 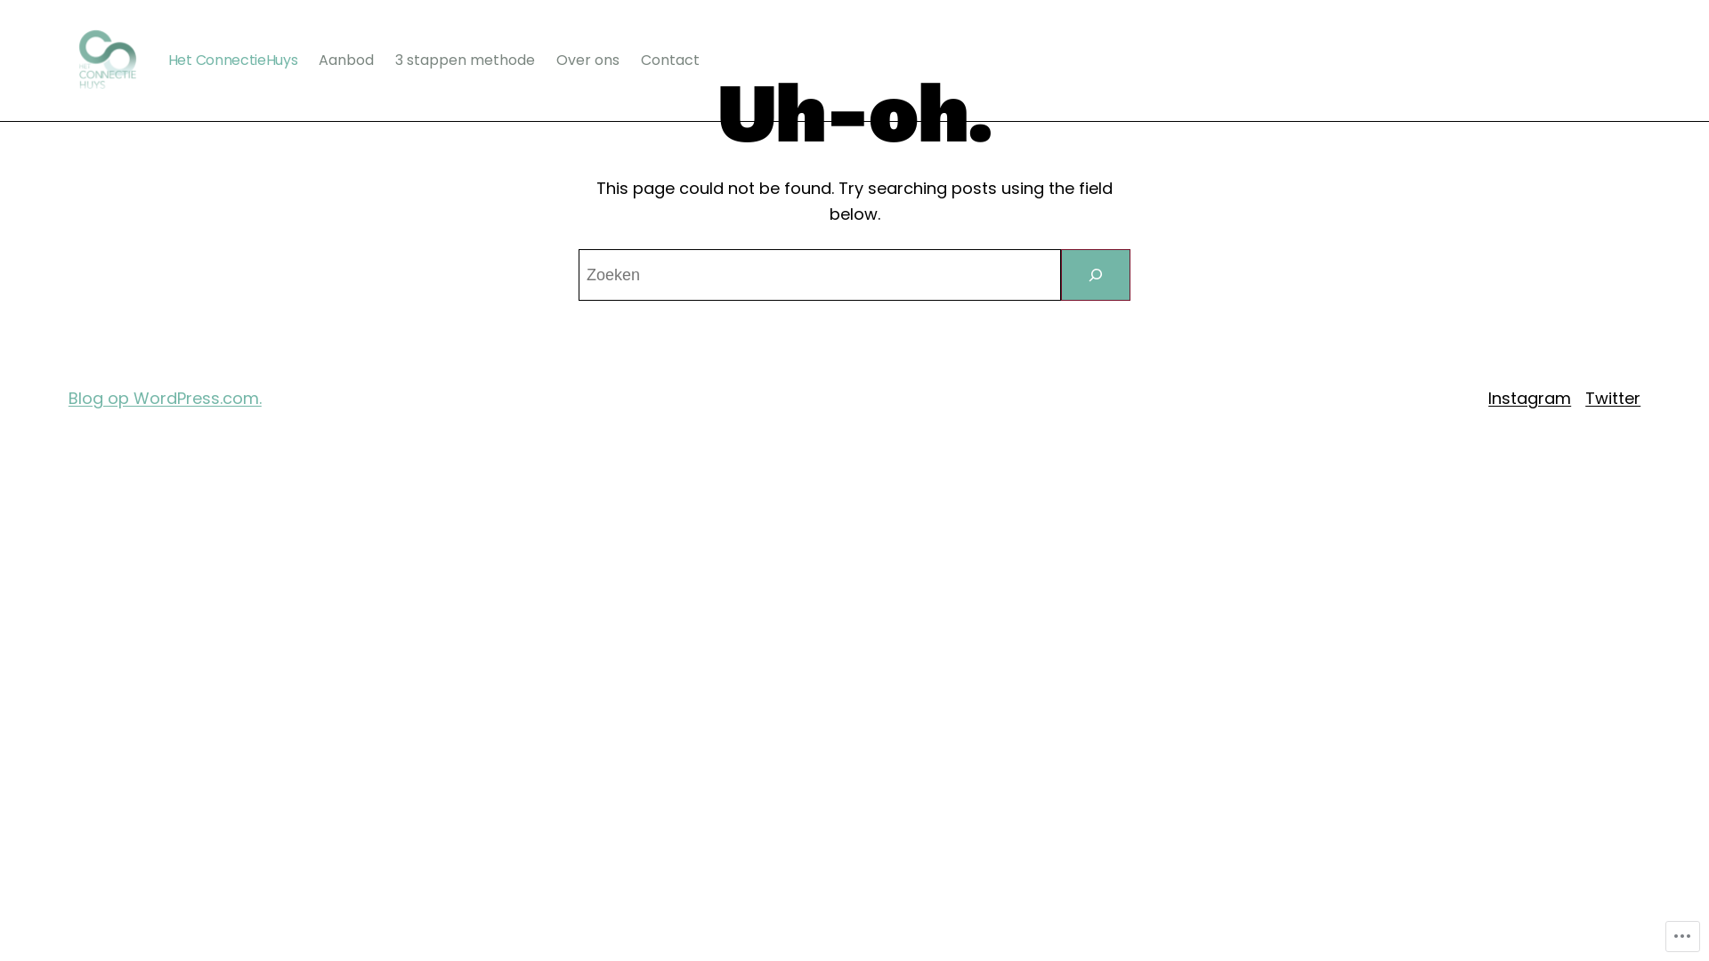 What do you see at coordinates (1529, 399) in the screenshot?
I see `Instagram` at bounding box center [1529, 399].